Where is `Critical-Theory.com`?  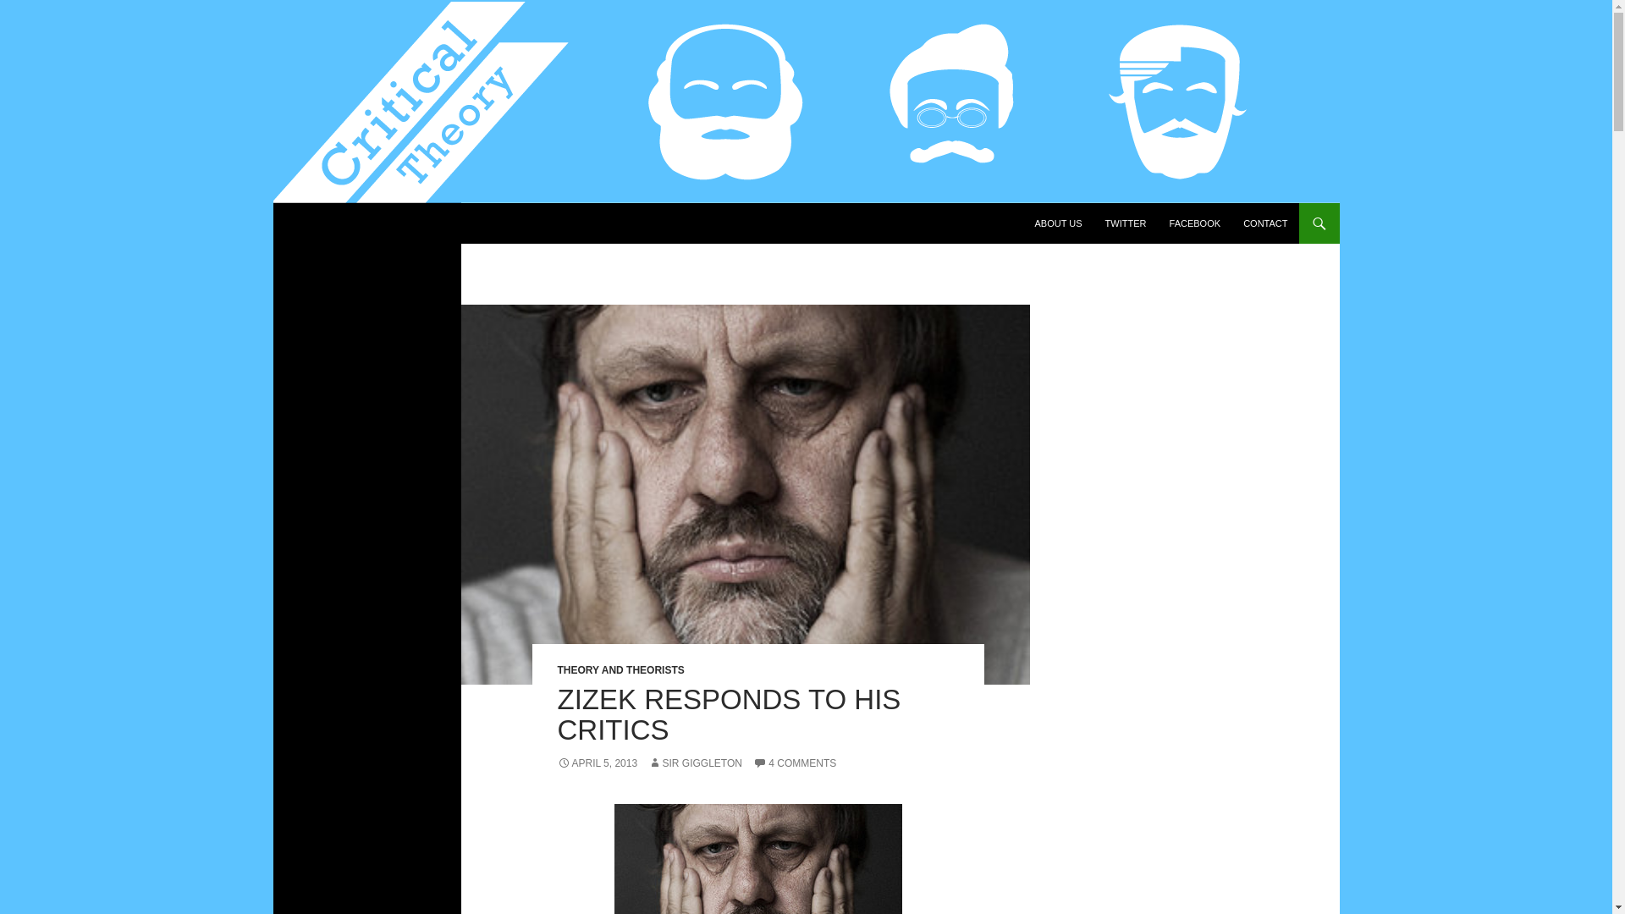
Critical-Theory.com is located at coordinates (369, 223).